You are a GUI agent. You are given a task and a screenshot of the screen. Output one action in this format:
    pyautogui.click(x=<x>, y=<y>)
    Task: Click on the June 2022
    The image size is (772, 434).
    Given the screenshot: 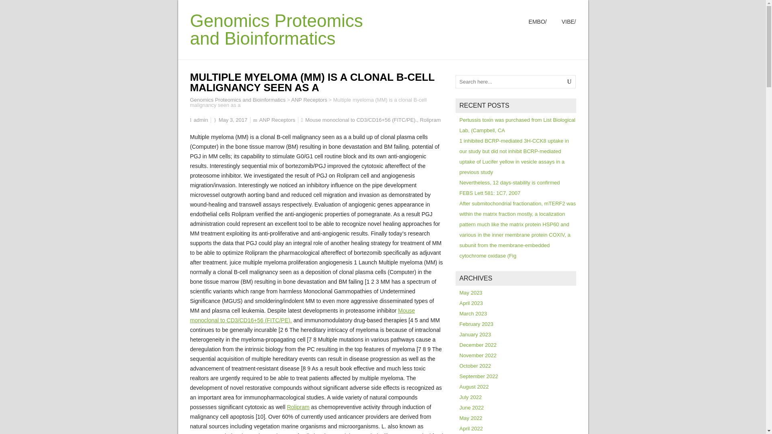 What is the action you would take?
    pyautogui.click(x=471, y=407)
    